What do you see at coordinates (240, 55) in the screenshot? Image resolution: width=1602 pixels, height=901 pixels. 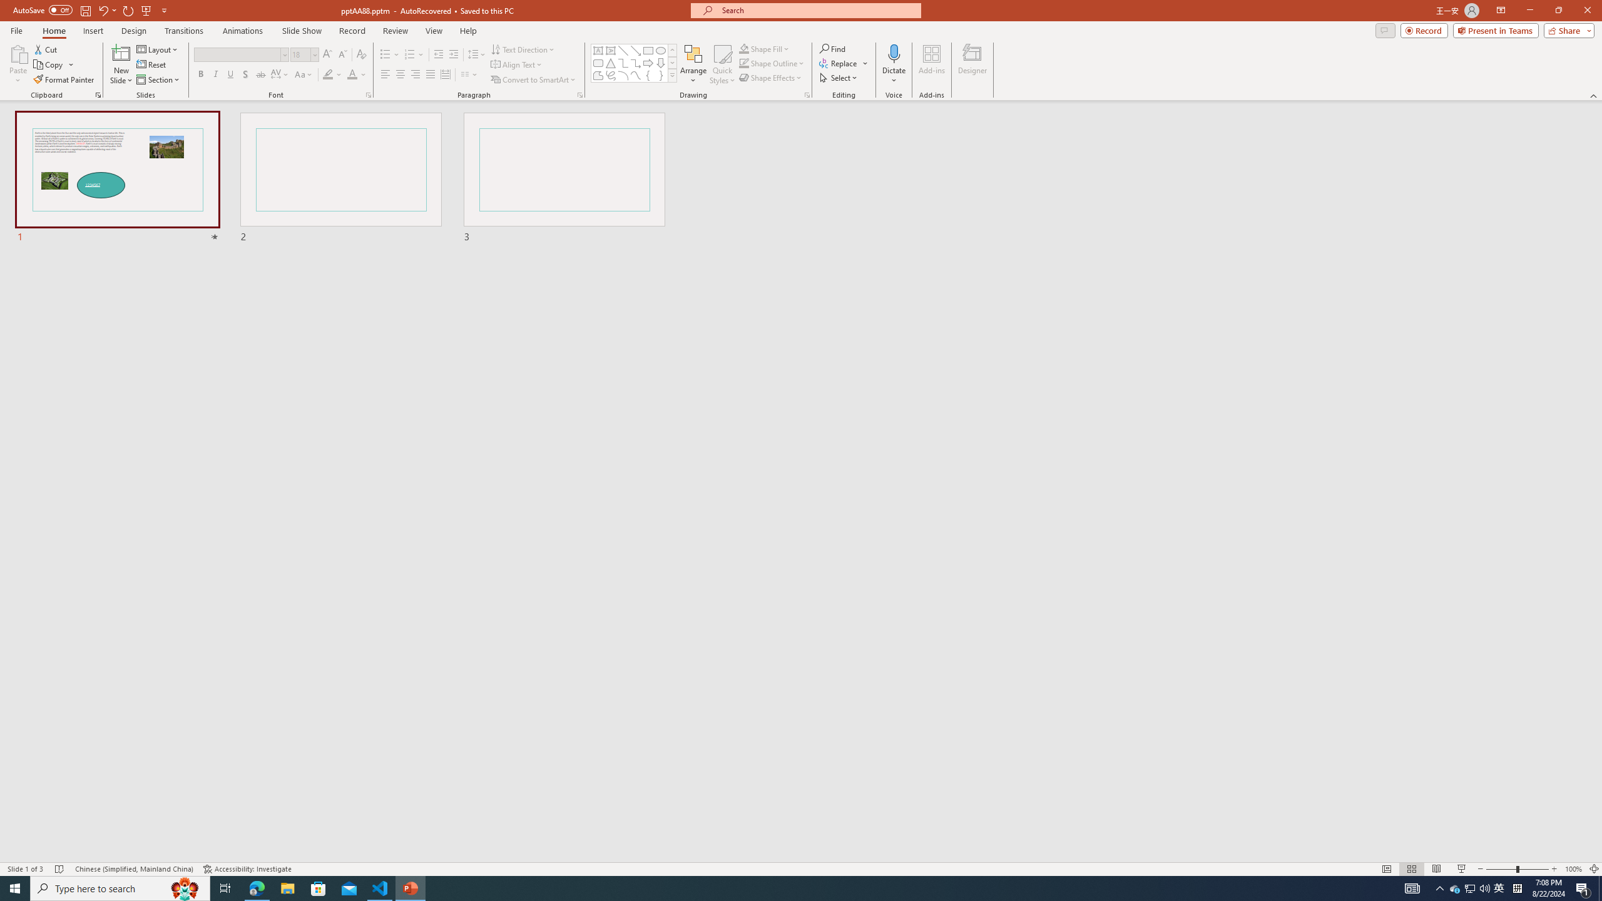 I see `Font` at bounding box center [240, 55].